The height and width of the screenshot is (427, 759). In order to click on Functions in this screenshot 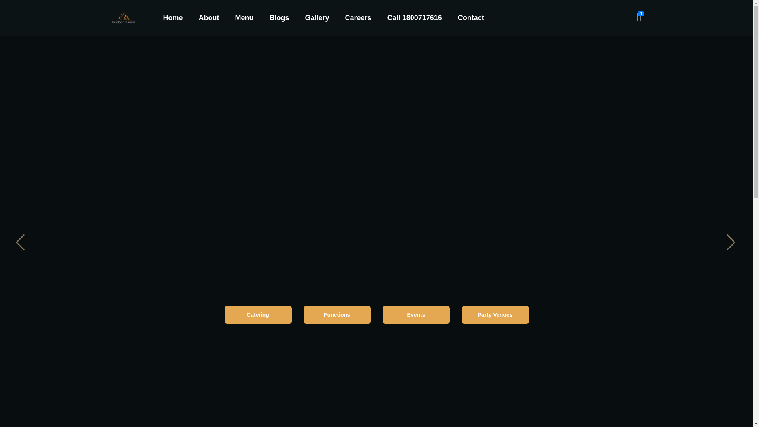, I will do `click(337, 315)`.